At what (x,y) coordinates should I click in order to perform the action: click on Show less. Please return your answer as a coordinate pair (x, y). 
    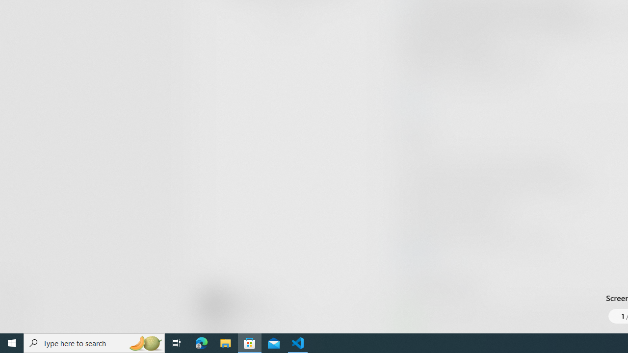
    Looking at the image, I should click on (417, 254).